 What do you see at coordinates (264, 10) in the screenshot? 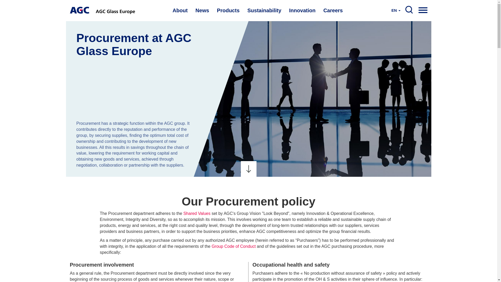
I see `Sustainability` at bounding box center [264, 10].